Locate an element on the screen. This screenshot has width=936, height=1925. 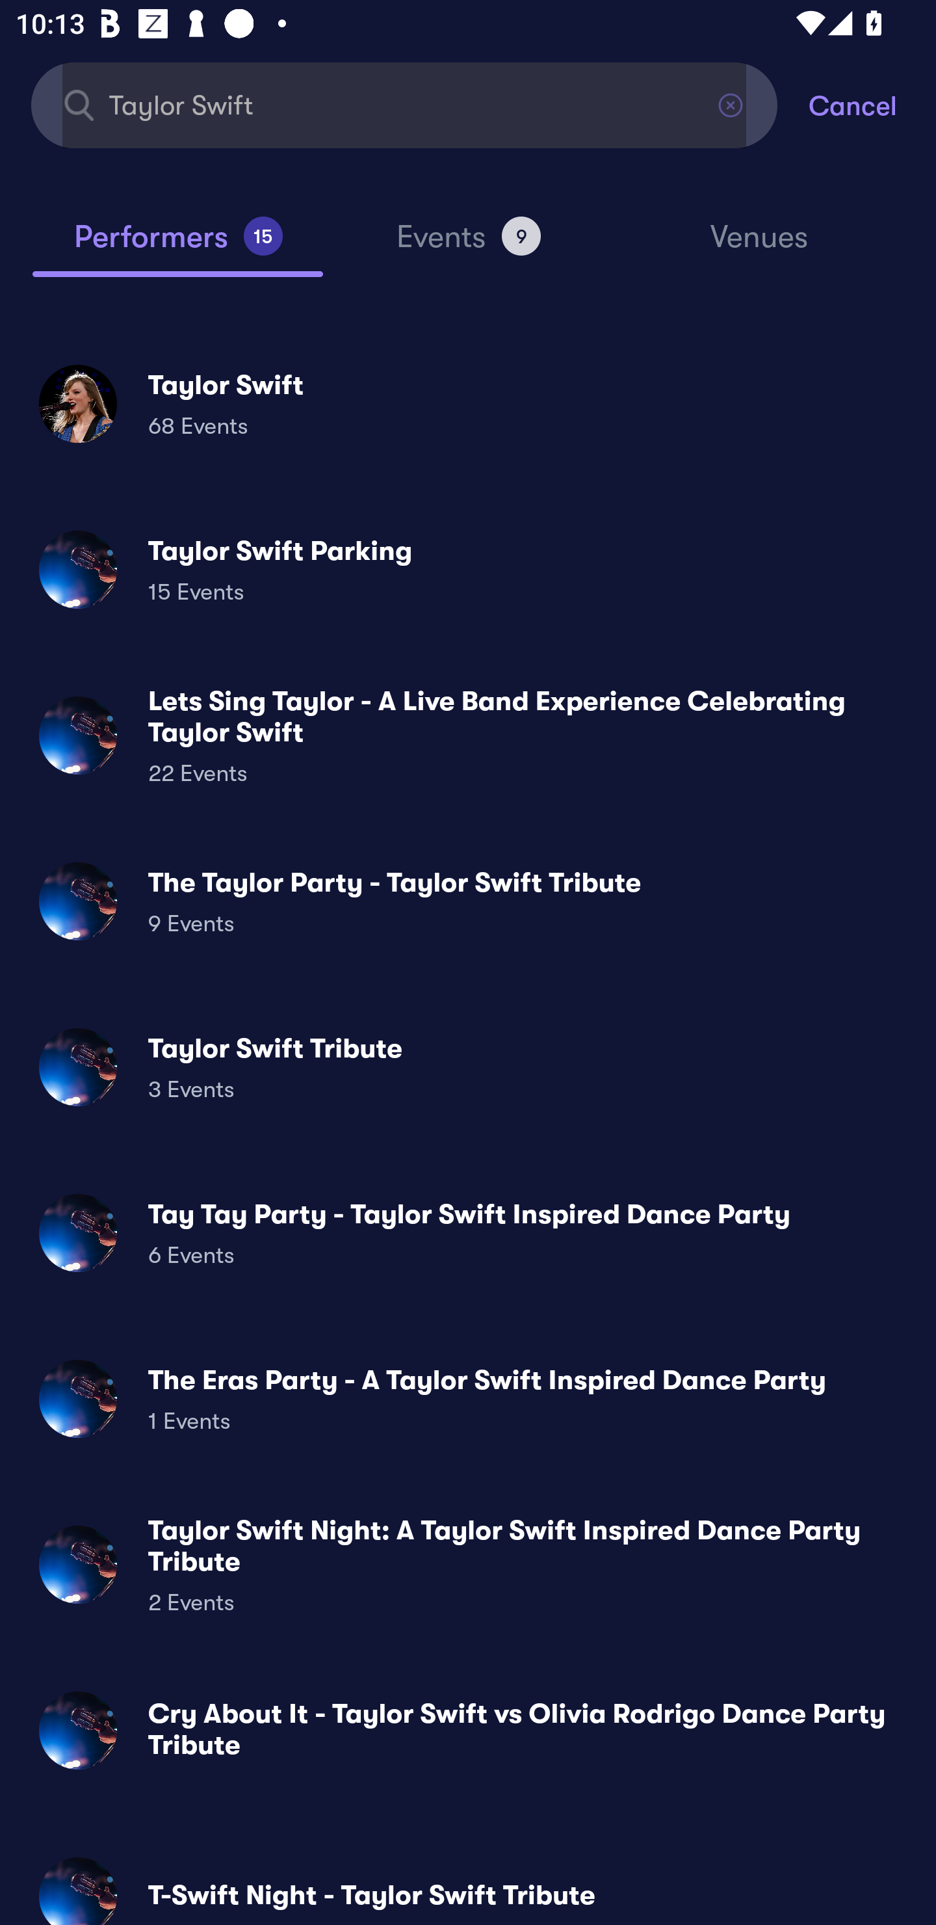
The Taylor Party - Taylor Swift Tribute 9 Events is located at coordinates (468, 901).